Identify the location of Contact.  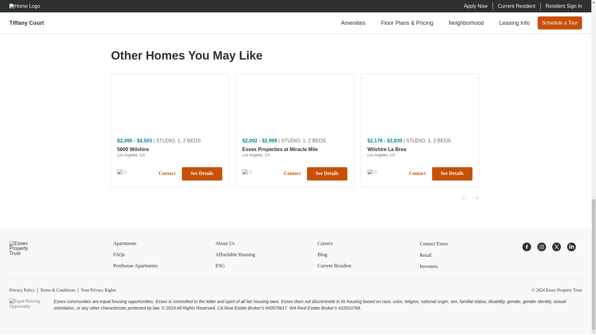
(167, 174).